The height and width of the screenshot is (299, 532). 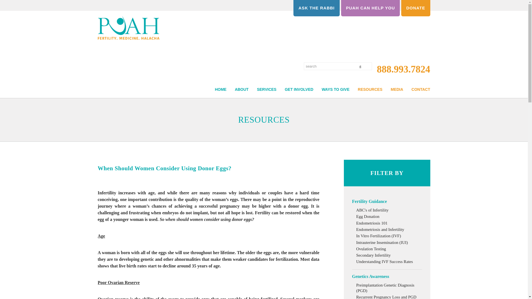 I want to click on PUAH Services, so click(x=262, y=100).